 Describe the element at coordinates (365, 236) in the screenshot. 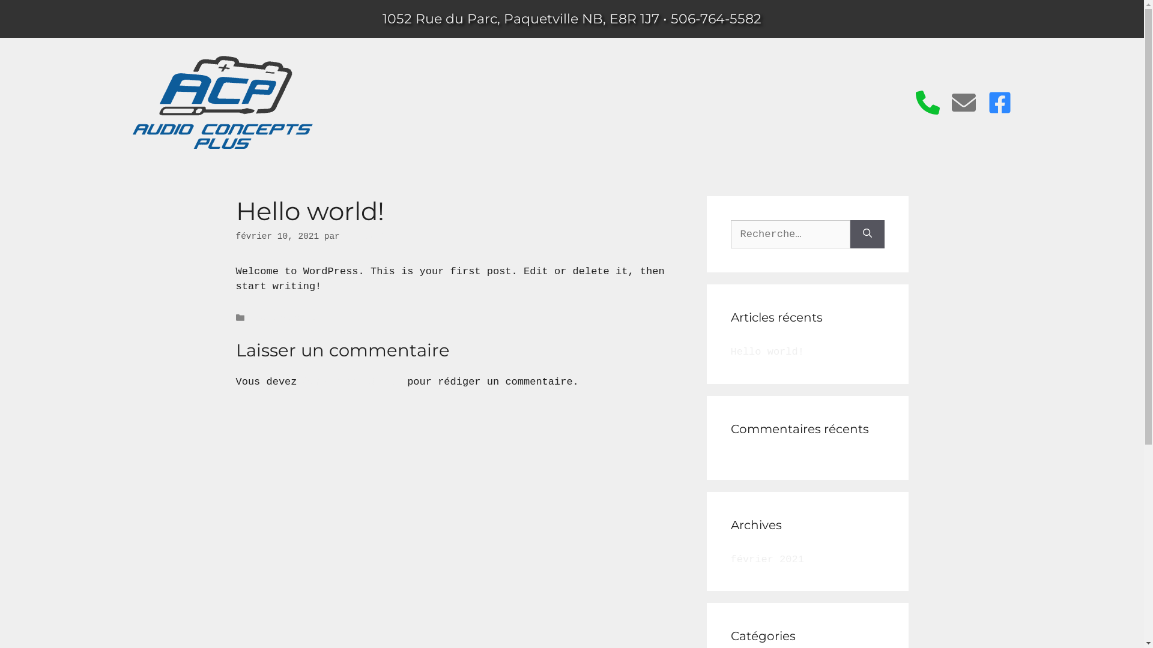

I see `nomad411` at that location.